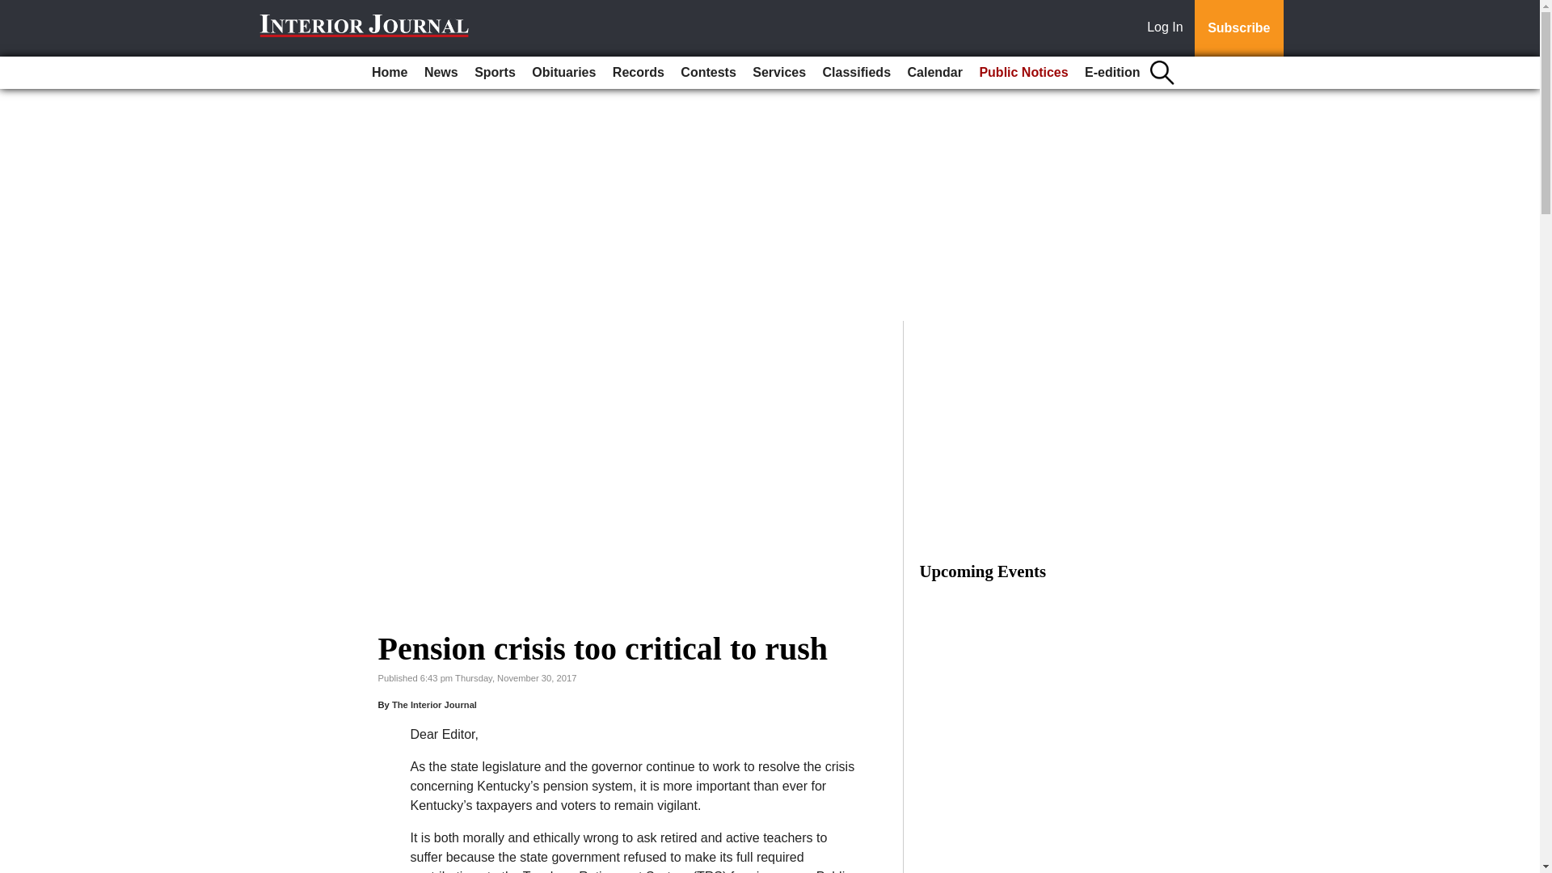 This screenshot has height=873, width=1552. I want to click on E-edition, so click(1112, 73).